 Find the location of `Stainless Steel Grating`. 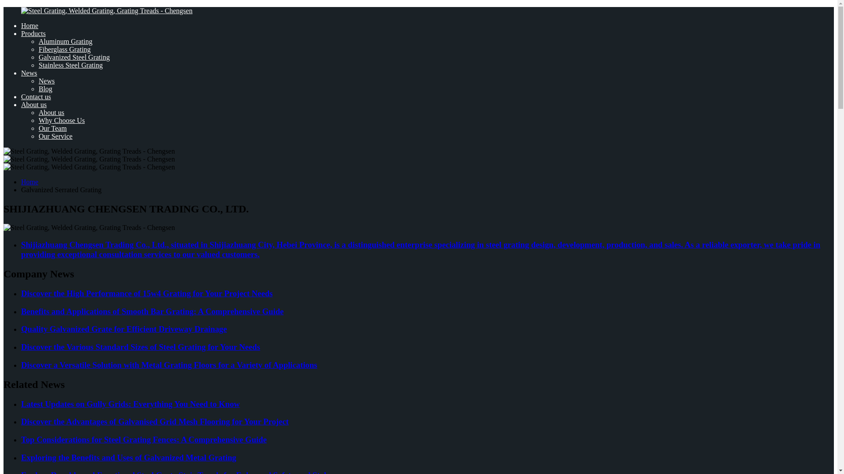

Stainless Steel Grating is located at coordinates (71, 65).